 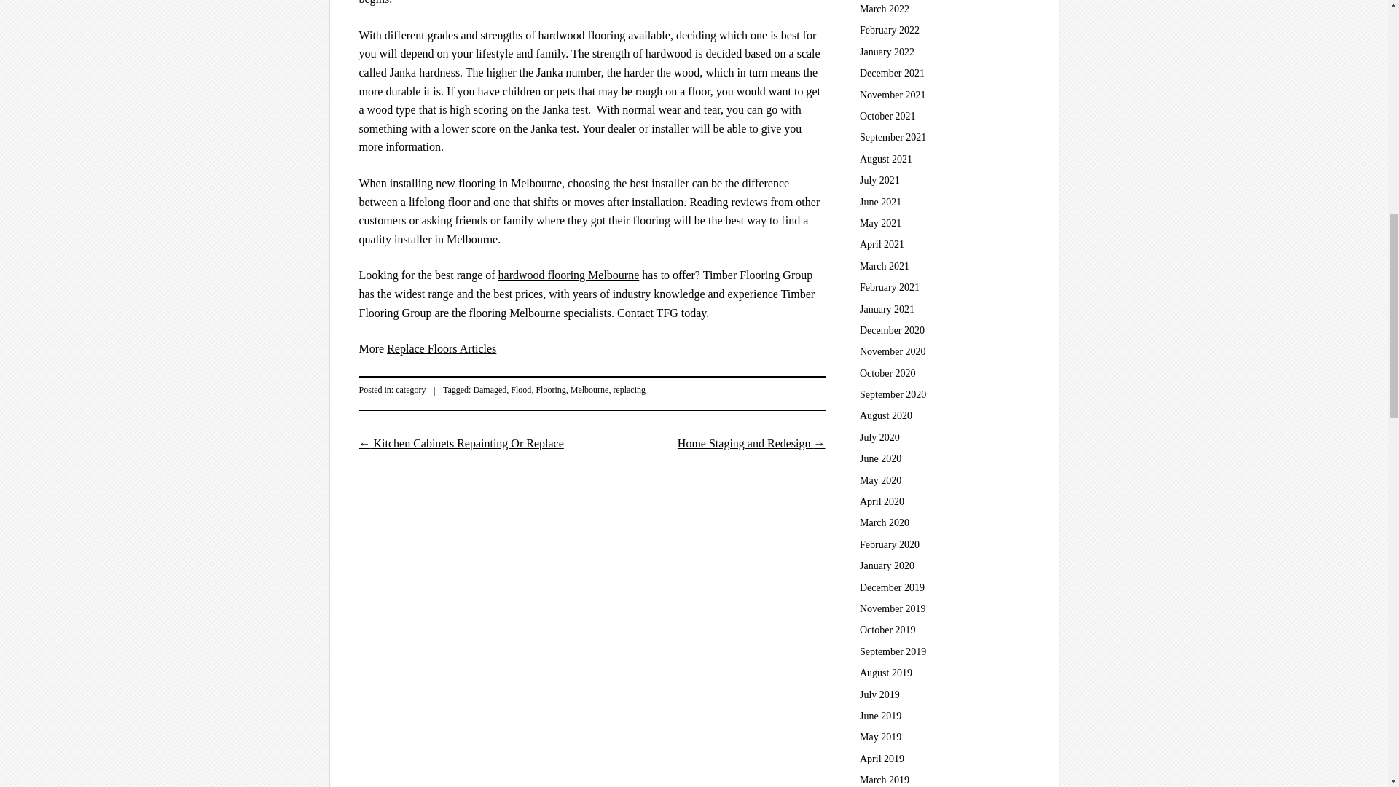 What do you see at coordinates (520, 390) in the screenshot?
I see `Flood` at bounding box center [520, 390].